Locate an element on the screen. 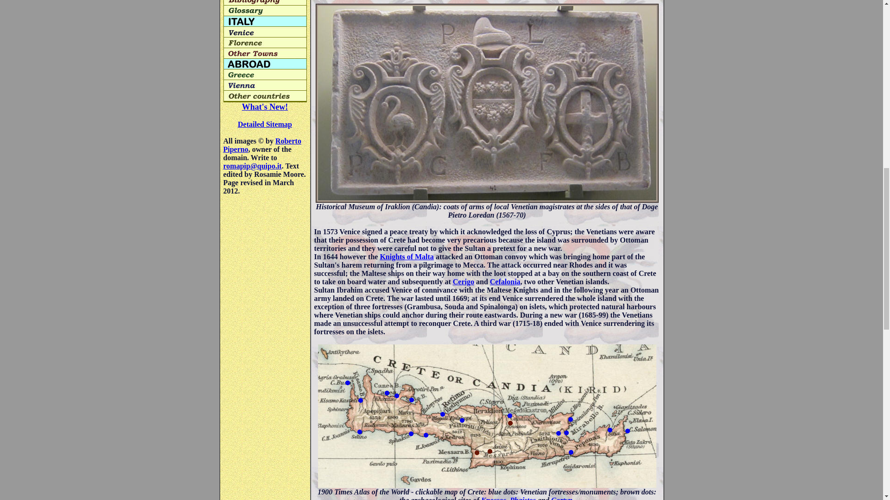 This screenshot has width=890, height=500. Detailed Sitemap is located at coordinates (264, 124).